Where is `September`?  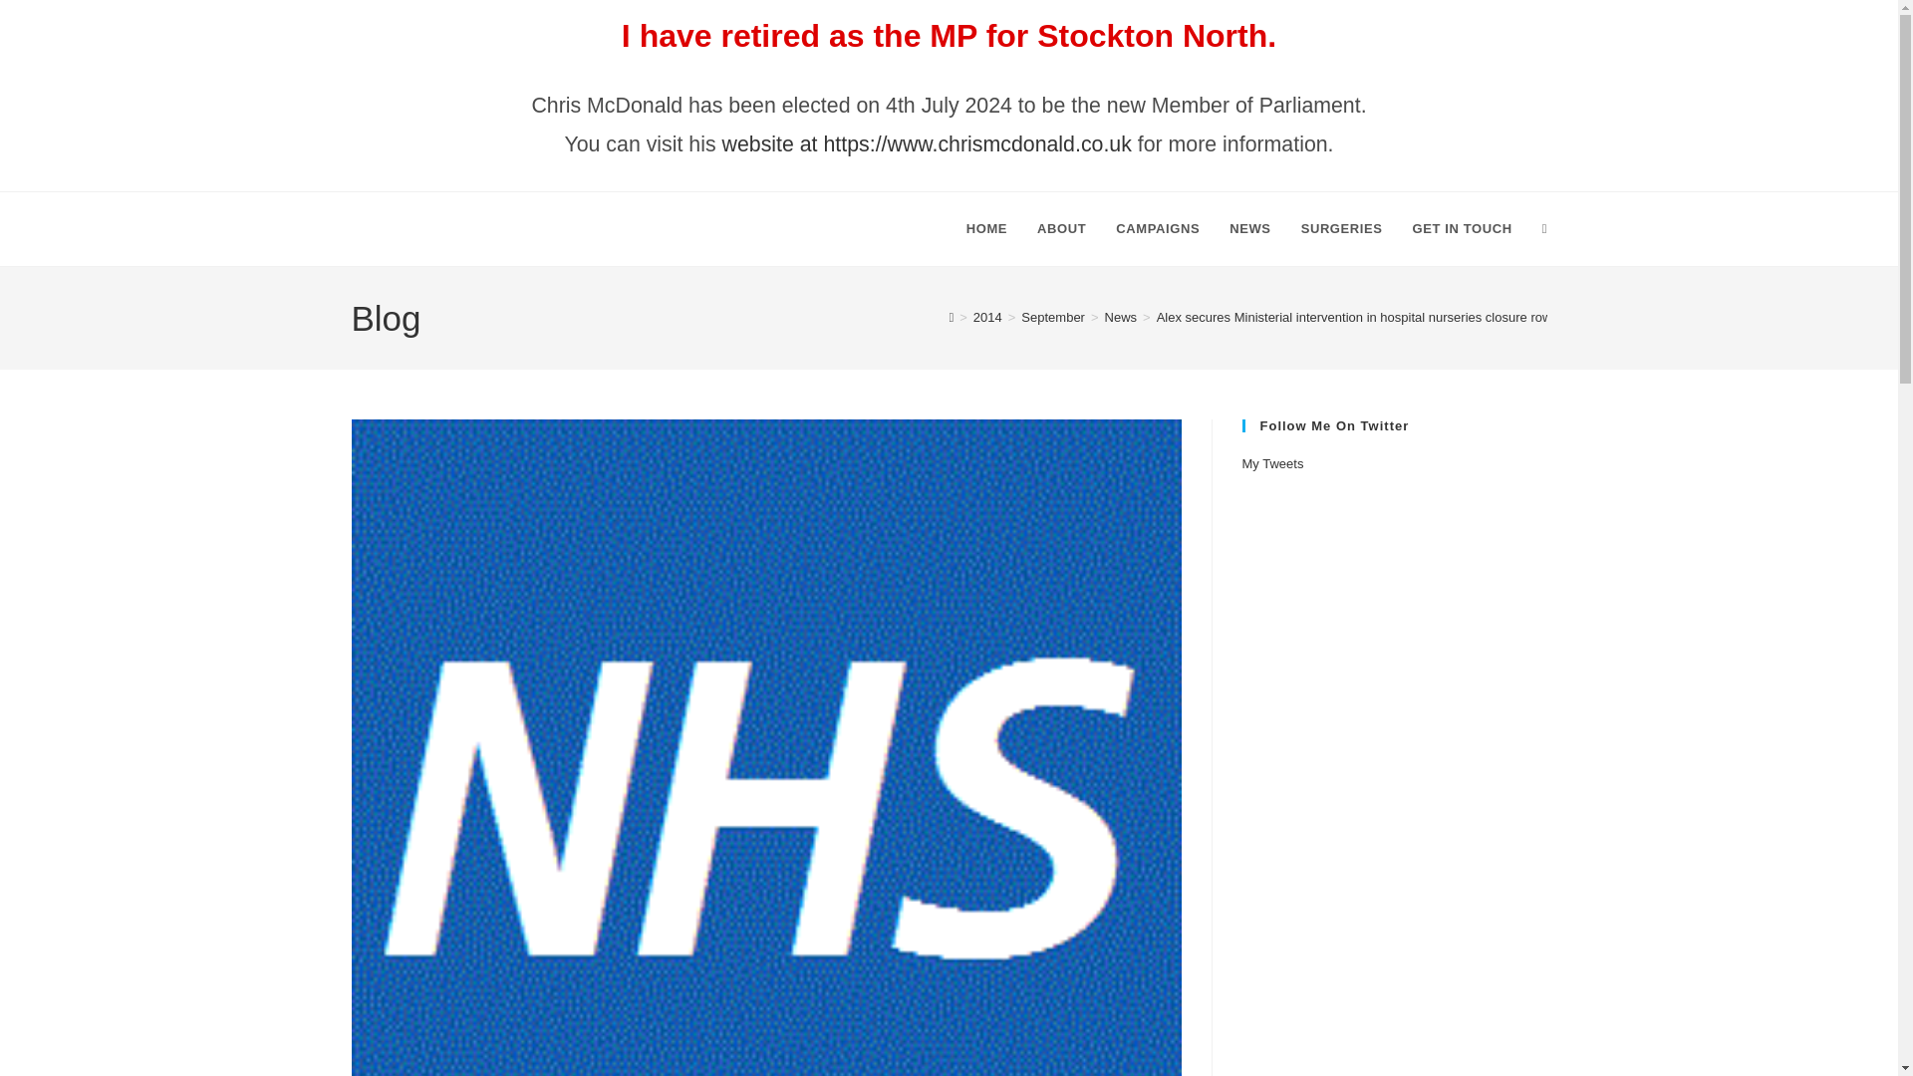 September is located at coordinates (1052, 317).